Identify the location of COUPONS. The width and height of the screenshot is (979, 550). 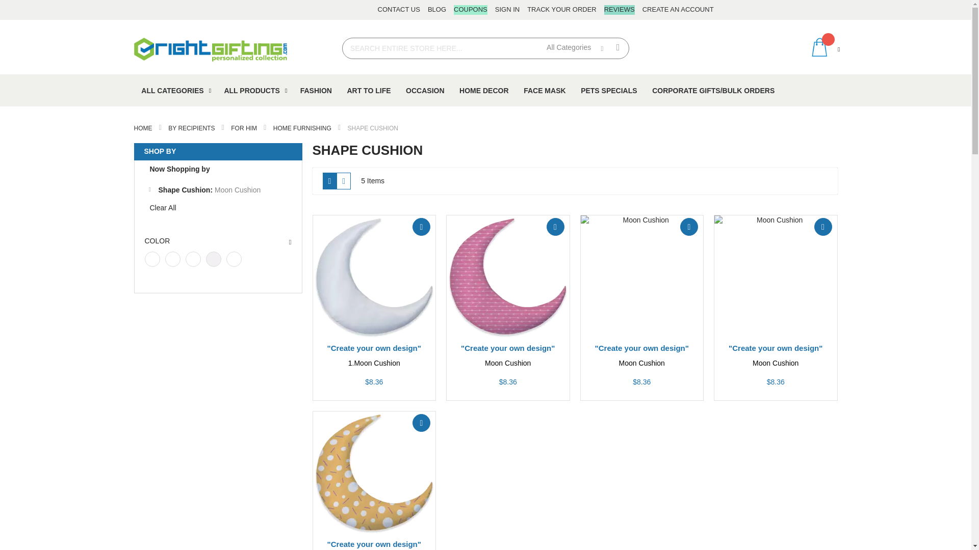
(471, 10).